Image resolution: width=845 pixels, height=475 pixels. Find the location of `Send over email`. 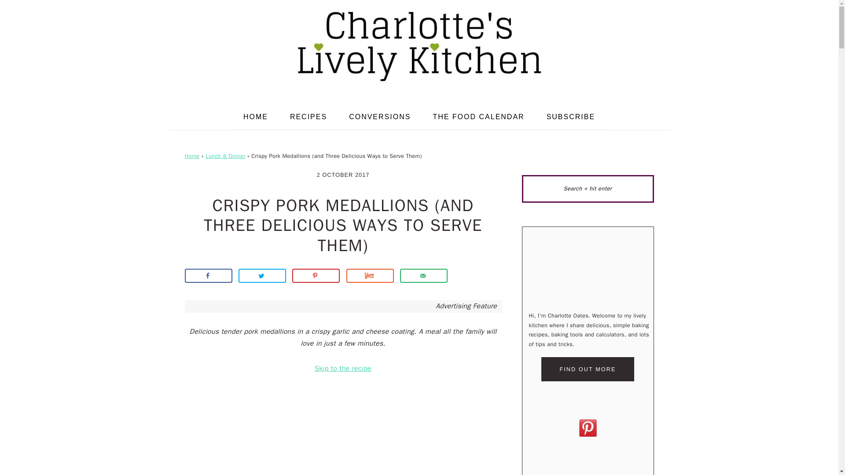

Send over email is located at coordinates (423, 275).